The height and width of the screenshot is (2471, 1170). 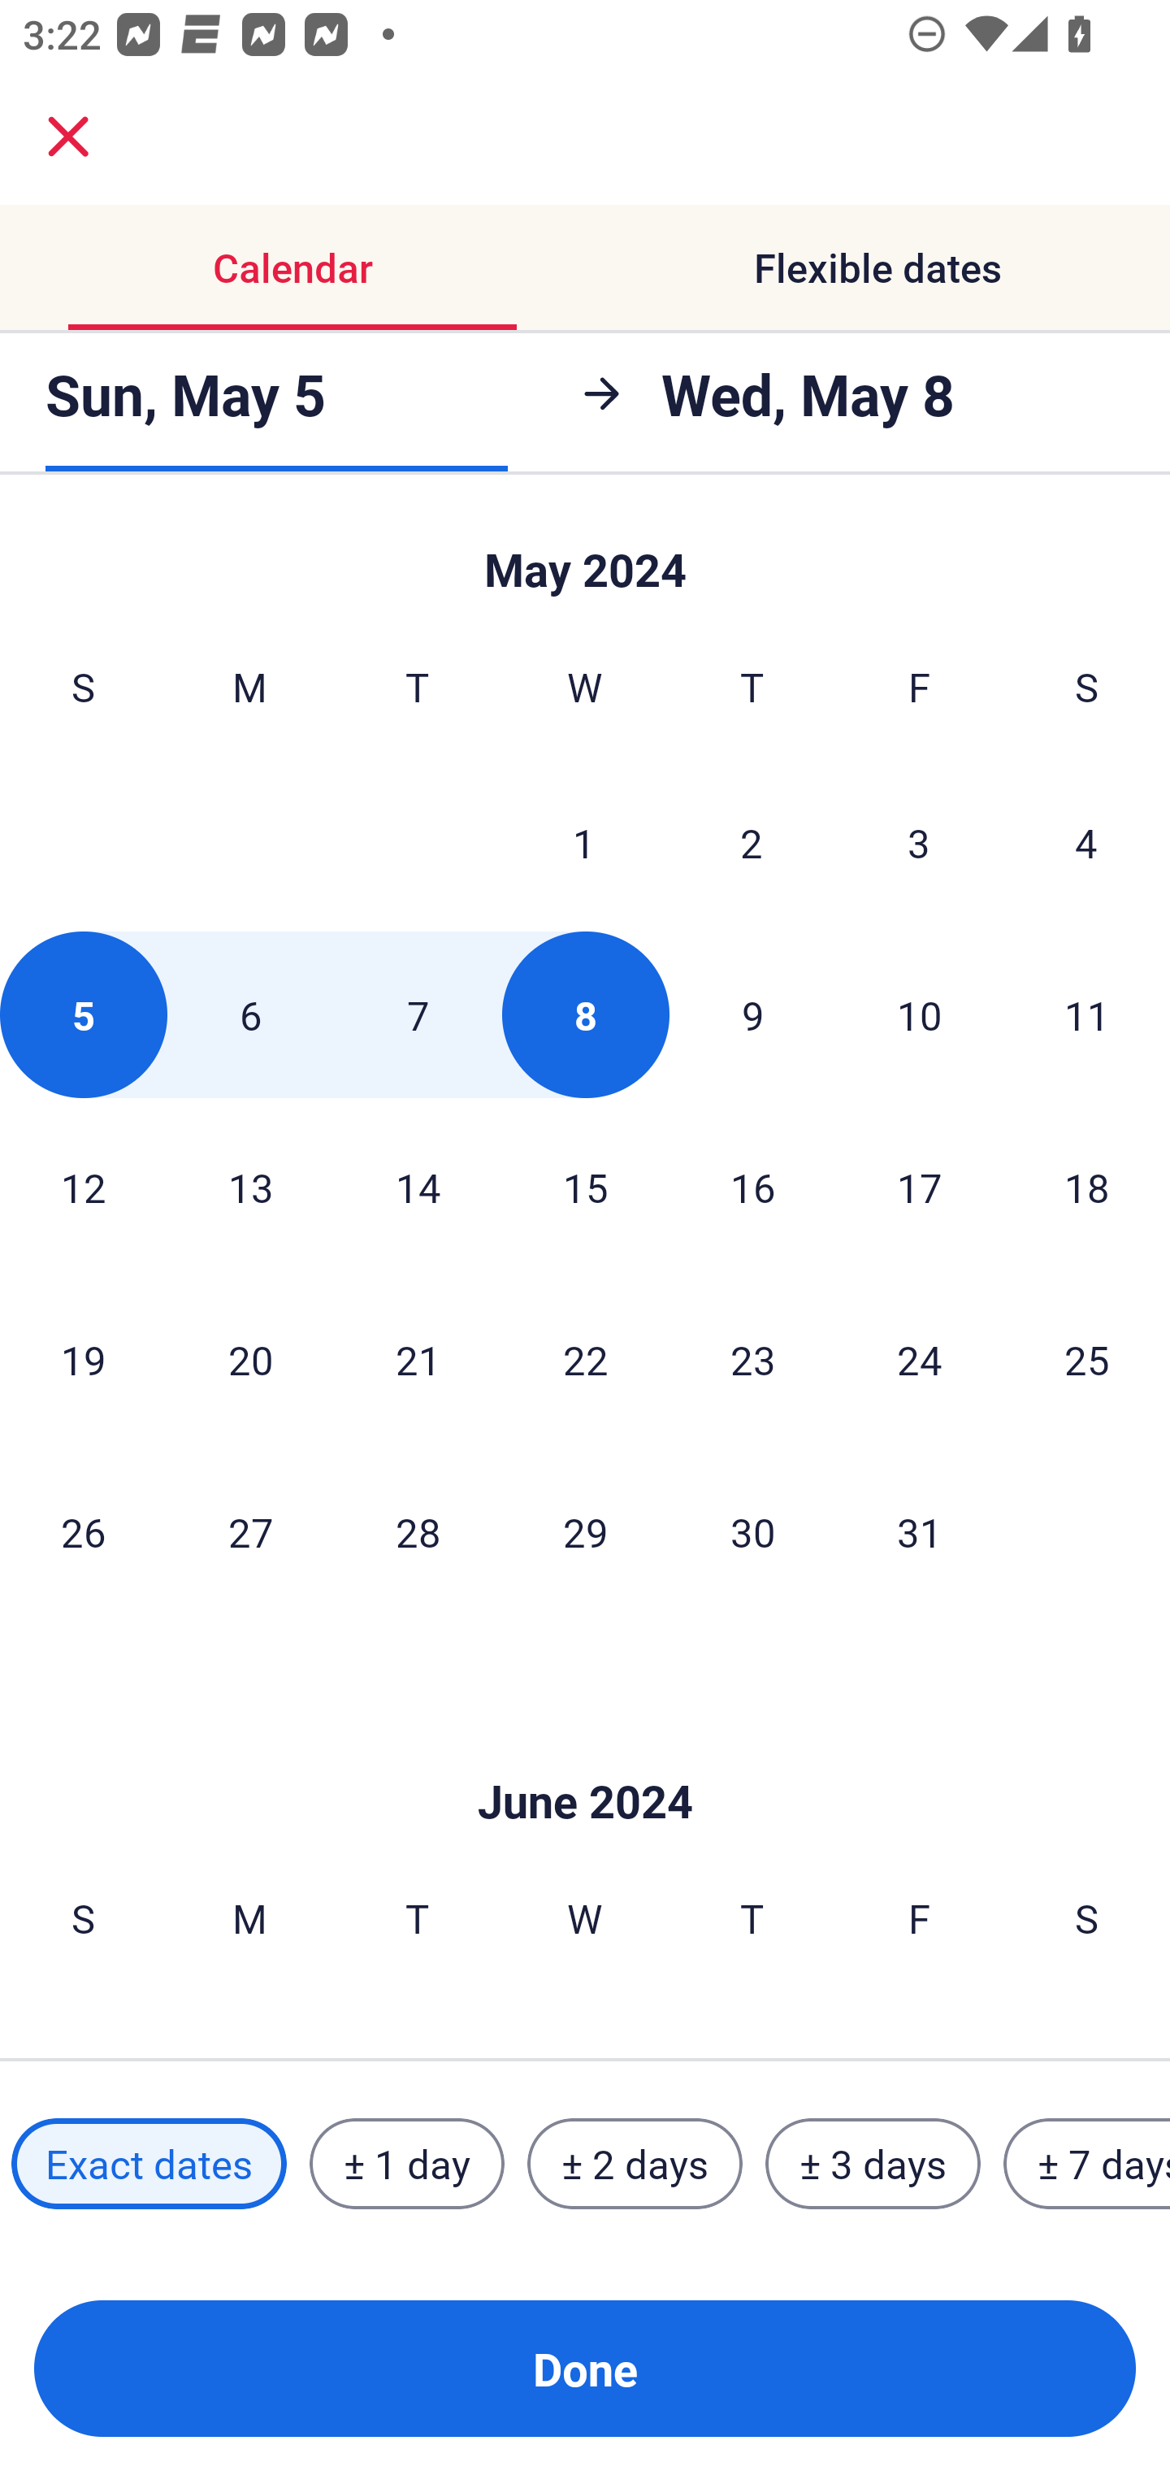 I want to click on 4 Saturday, May 4, 2024, so click(x=1086, y=842).